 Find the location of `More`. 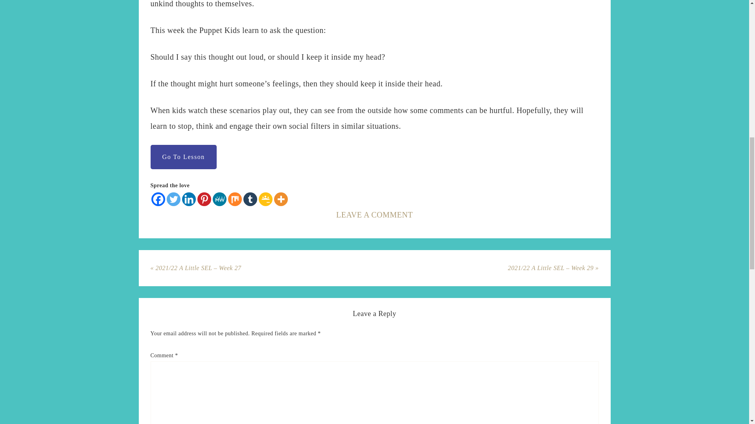

More is located at coordinates (280, 199).